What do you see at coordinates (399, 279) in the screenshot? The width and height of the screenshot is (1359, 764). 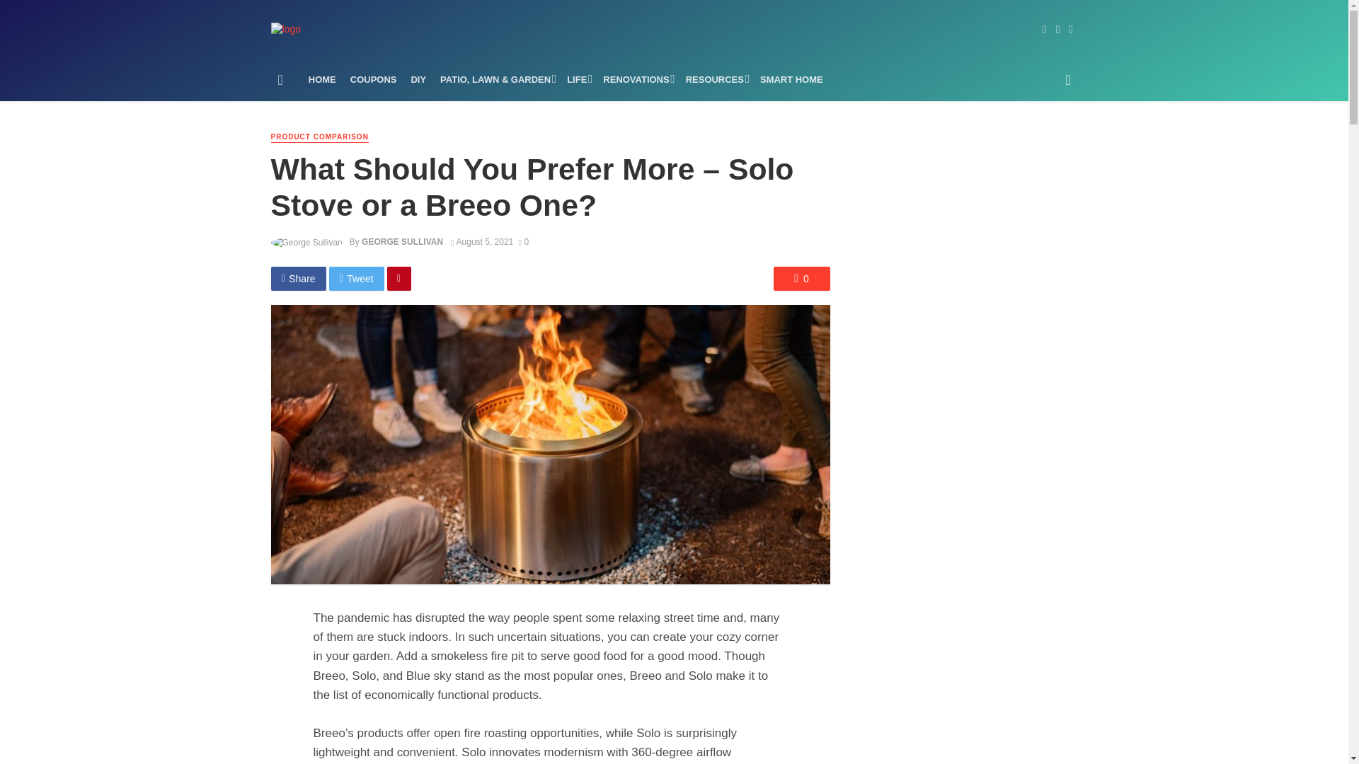 I see `Share on Pinterest` at bounding box center [399, 279].